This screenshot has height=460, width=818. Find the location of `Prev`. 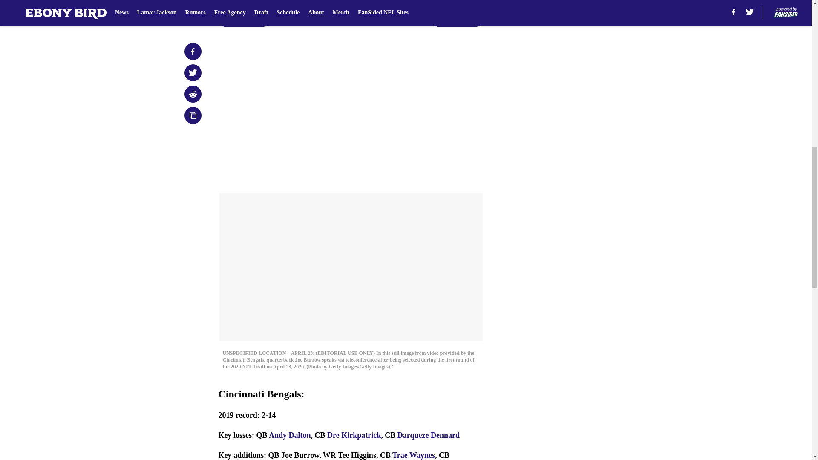

Prev is located at coordinates (244, 18).